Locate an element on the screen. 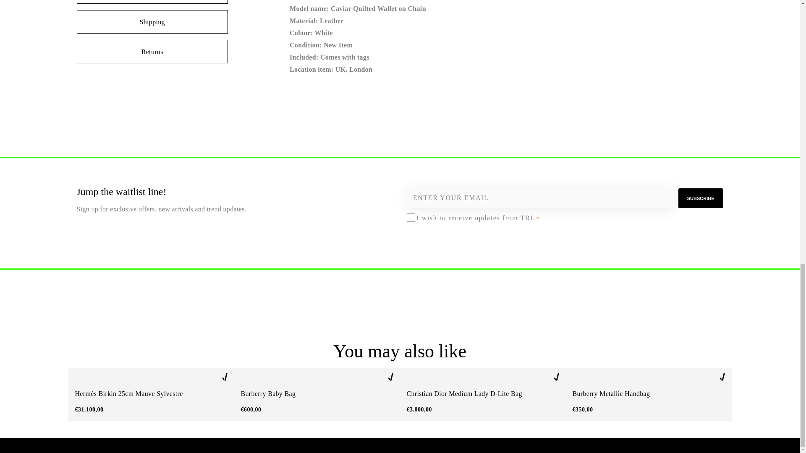 The width and height of the screenshot is (806, 453). on is located at coordinates (409, 217).